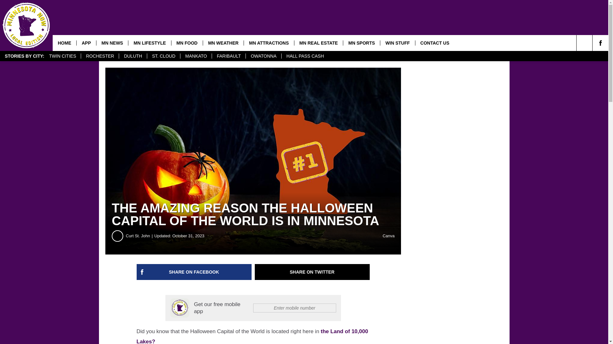 This screenshot has width=613, height=344. I want to click on OWATONNA, so click(263, 56).